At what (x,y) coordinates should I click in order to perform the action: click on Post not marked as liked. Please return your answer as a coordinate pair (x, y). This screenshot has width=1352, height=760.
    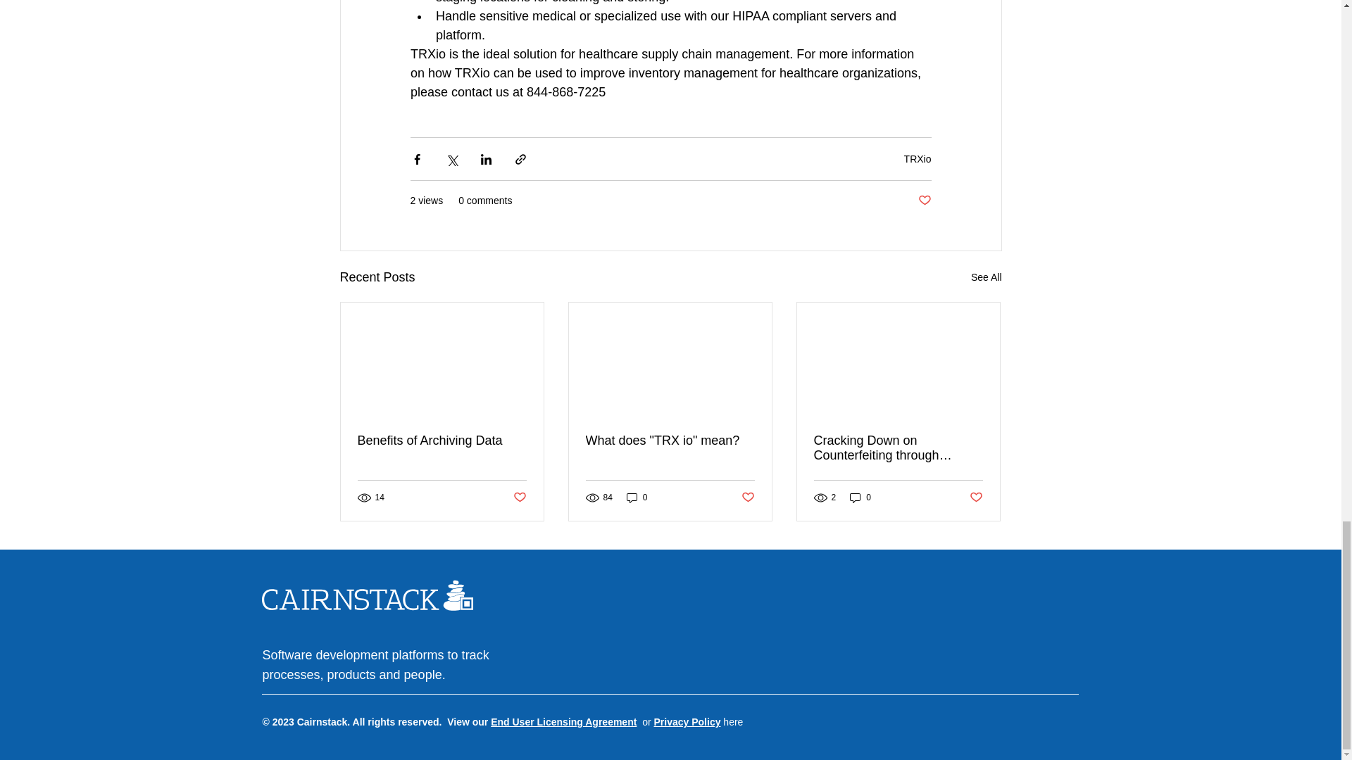
    Looking at the image, I should click on (924, 201).